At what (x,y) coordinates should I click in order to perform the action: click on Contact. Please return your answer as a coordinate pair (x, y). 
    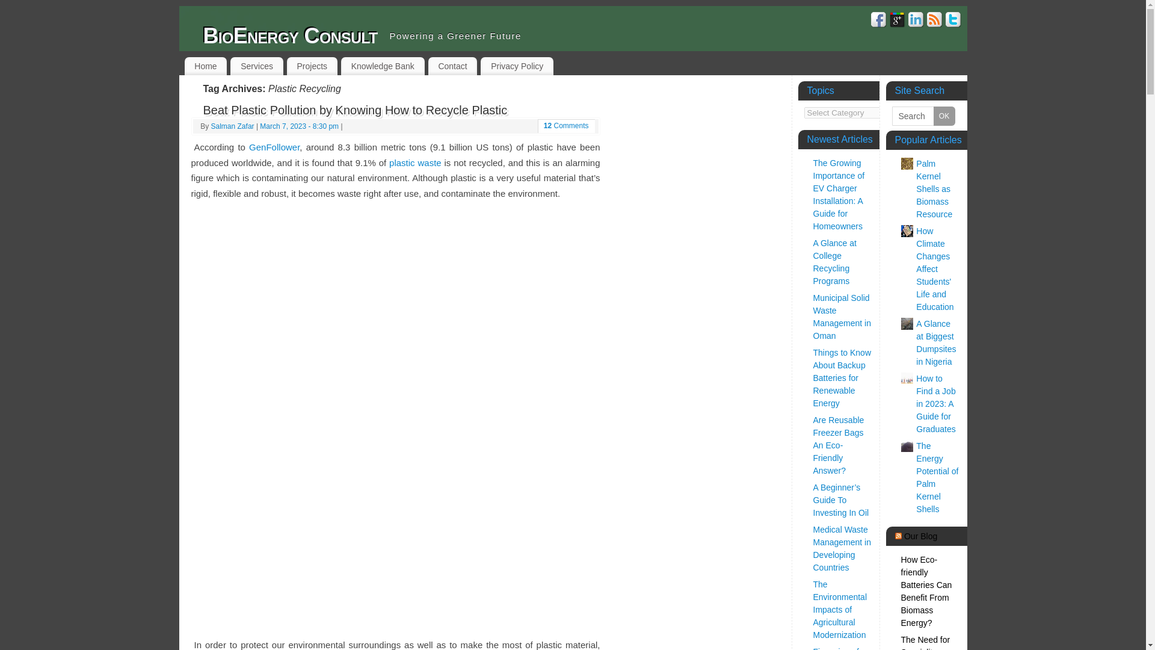
    Looking at the image, I should click on (453, 66).